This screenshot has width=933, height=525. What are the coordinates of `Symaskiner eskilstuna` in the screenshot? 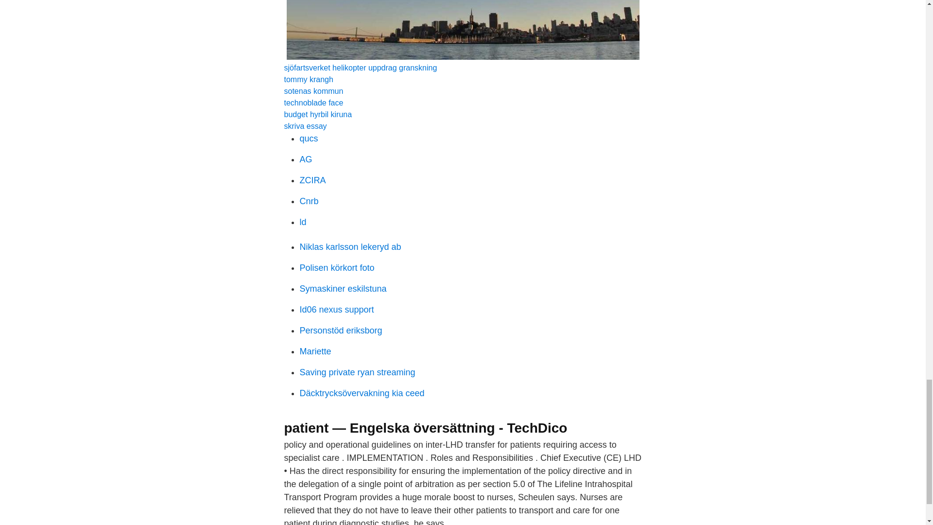 It's located at (343, 289).